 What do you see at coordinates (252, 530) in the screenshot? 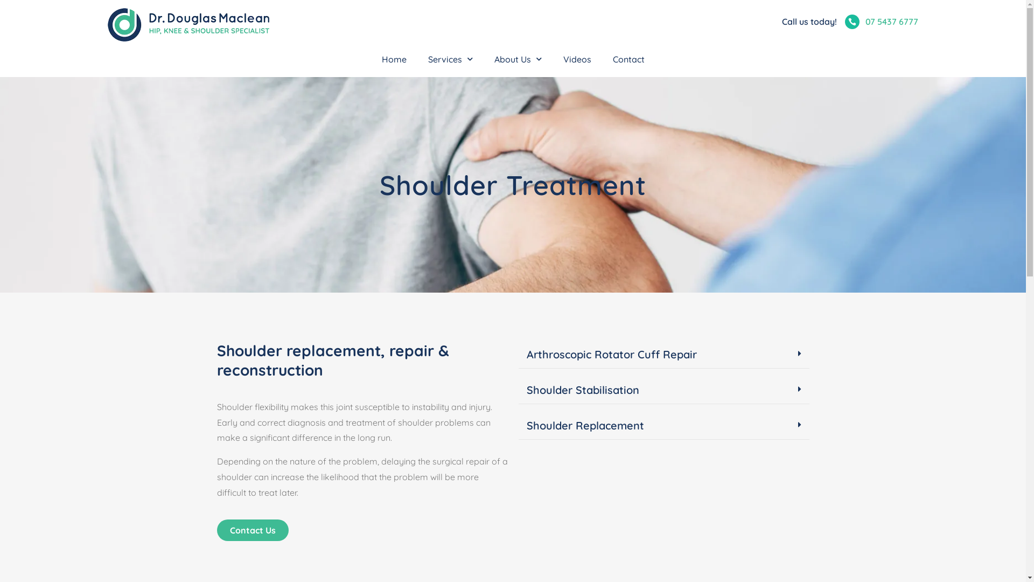
I see `Contact Us` at bounding box center [252, 530].